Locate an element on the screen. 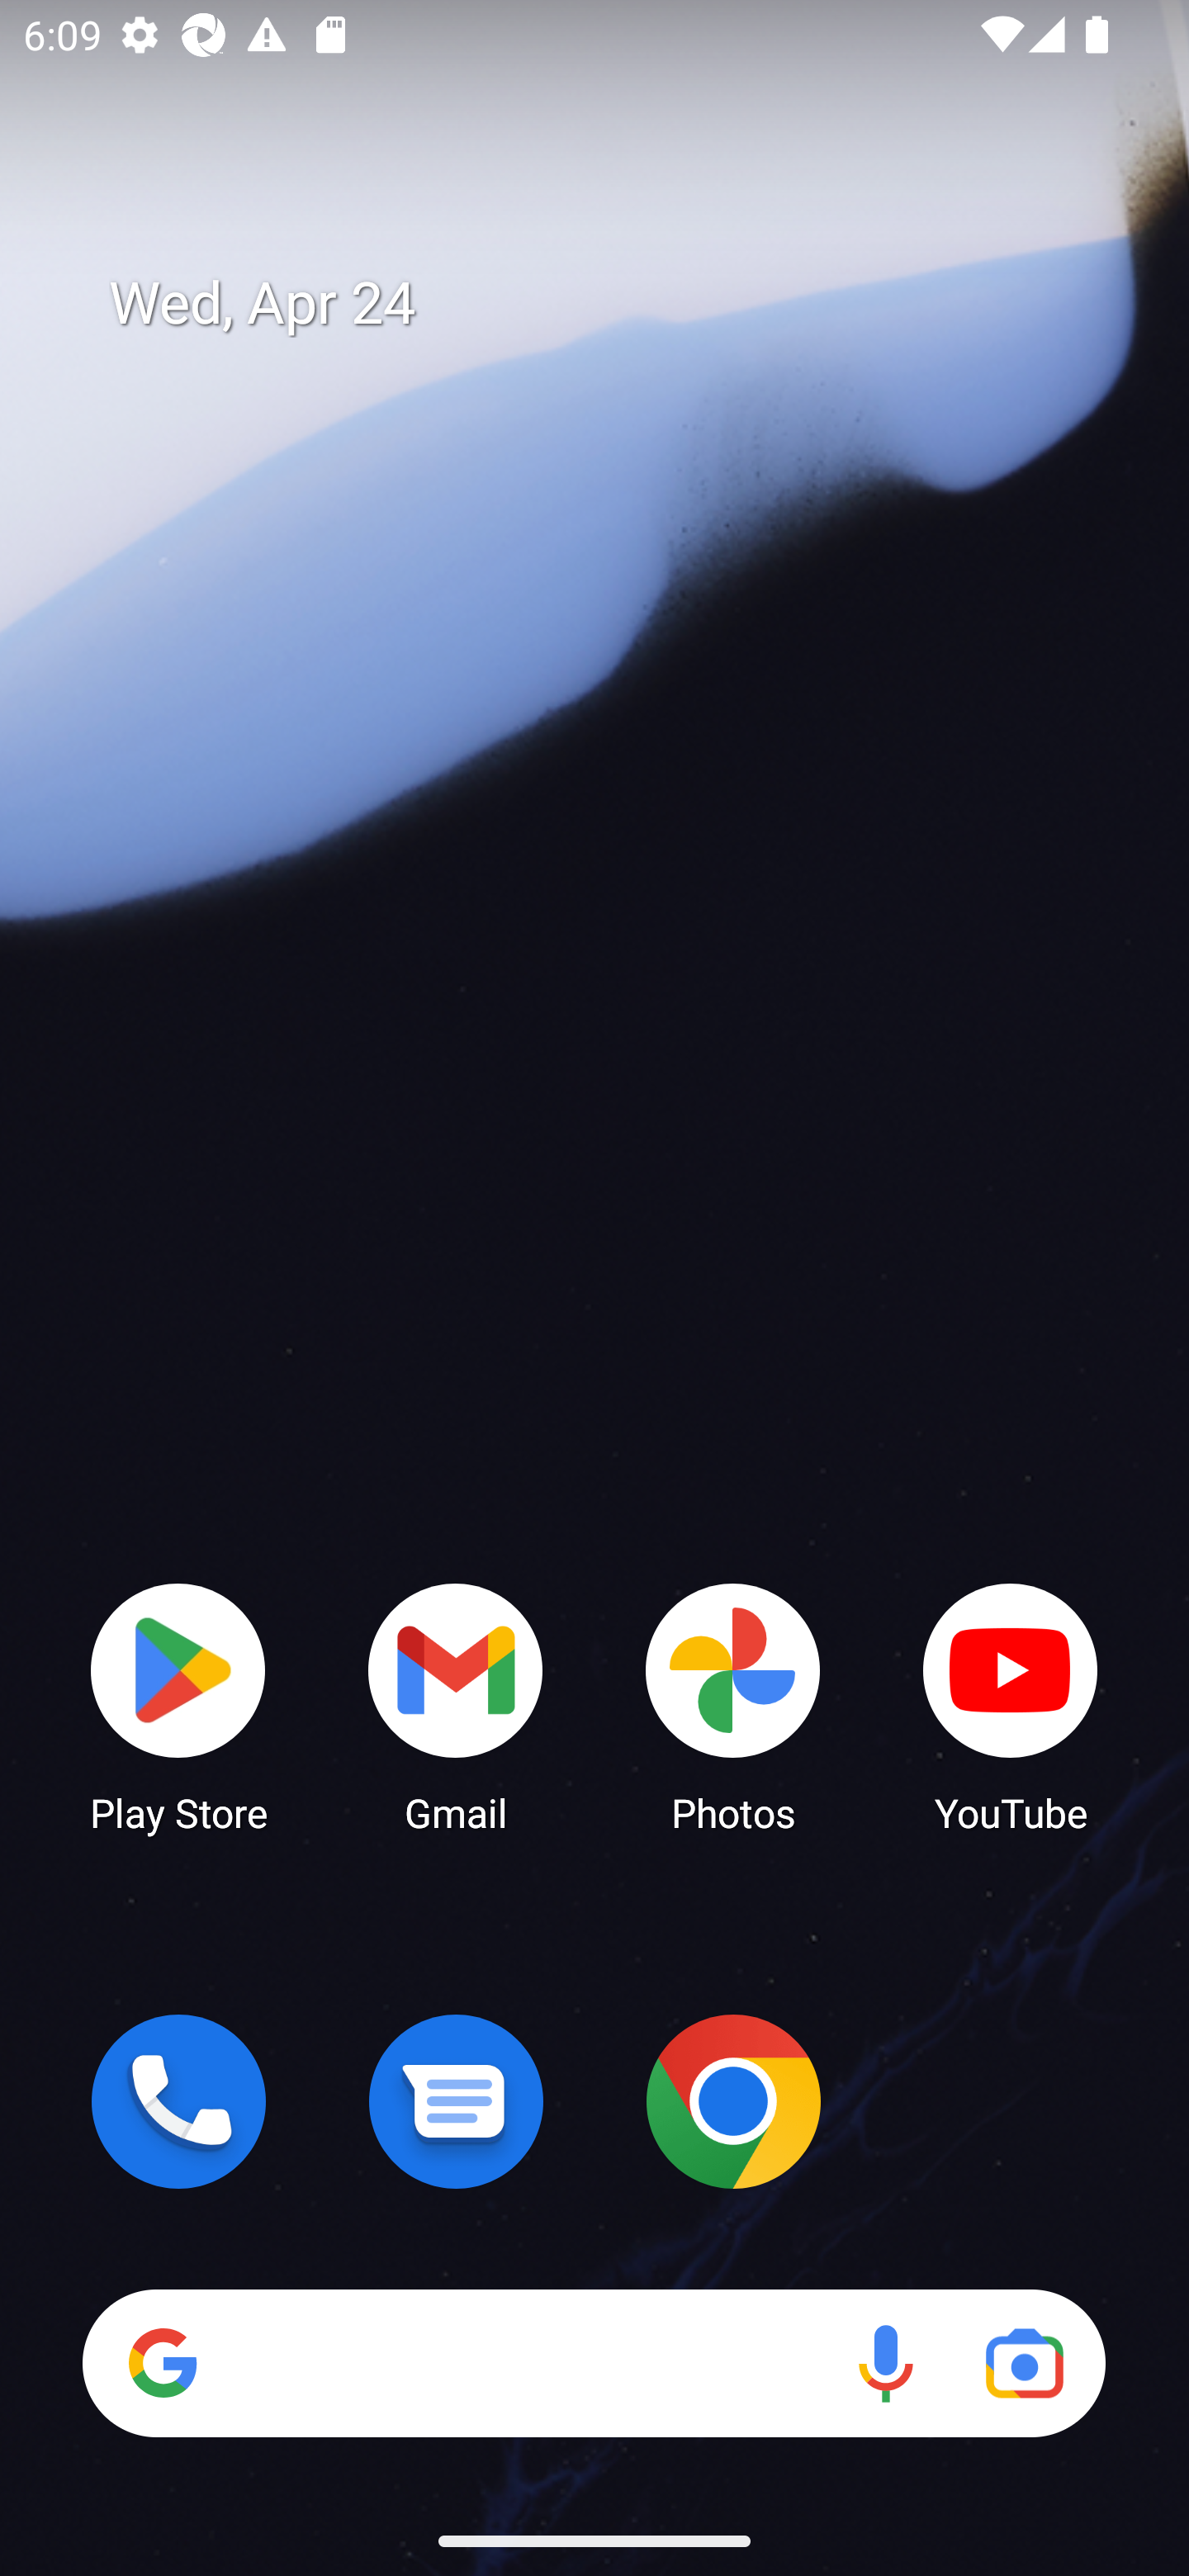 The height and width of the screenshot is (2576, 1189). Gmail is located at coordinates (456, 1706).